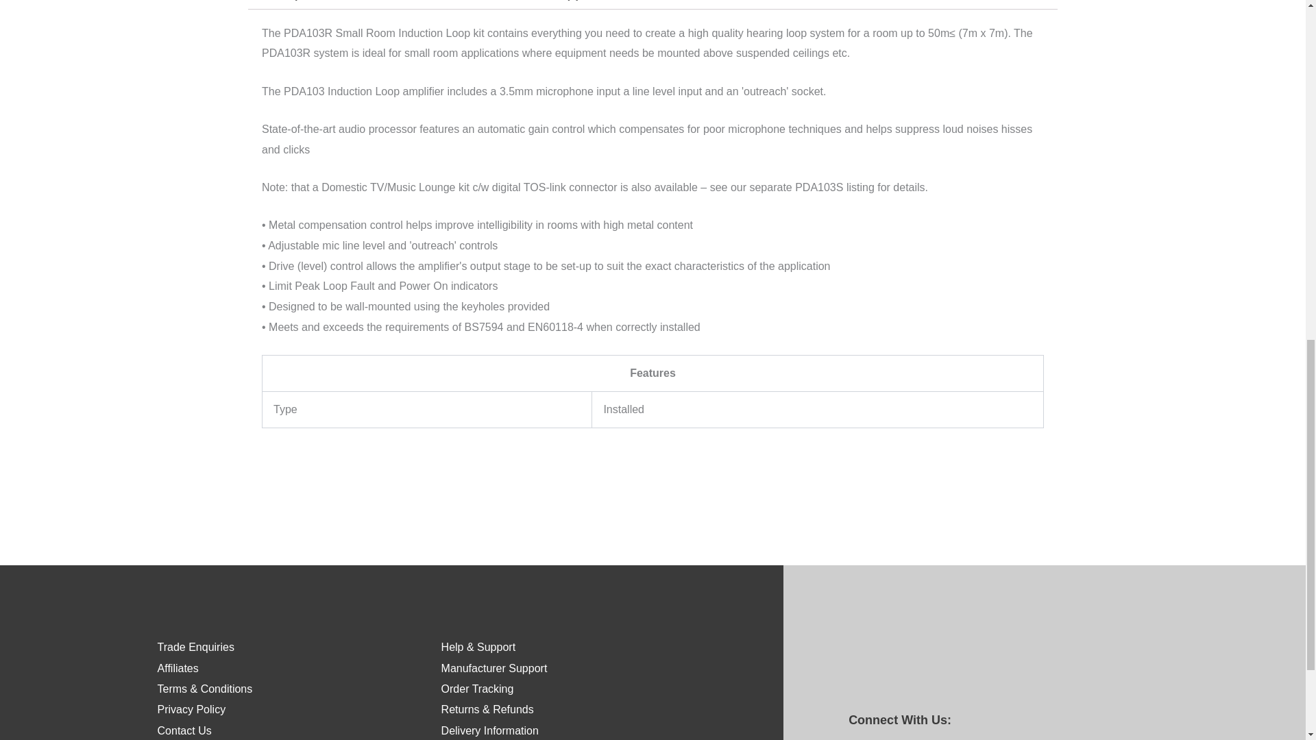  What do you see at coordinates (178, 667) in the screenshot?
I see `Affiliates` at bounding box center [178, 667].